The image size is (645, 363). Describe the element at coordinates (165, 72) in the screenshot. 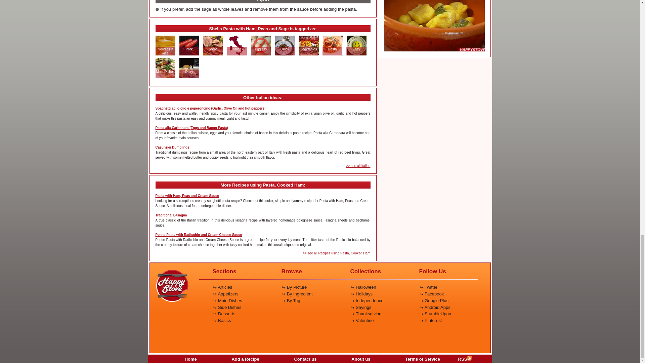

I see `Main Dishes` at that location.